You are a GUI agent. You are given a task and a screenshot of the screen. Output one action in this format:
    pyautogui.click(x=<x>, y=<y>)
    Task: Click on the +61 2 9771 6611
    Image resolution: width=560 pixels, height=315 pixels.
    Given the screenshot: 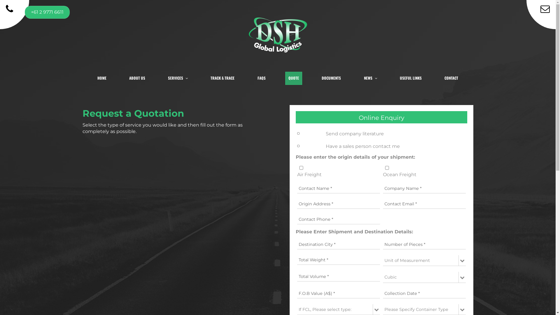 What is the action you would take?
    pyautogui.click(x=55, y=10)
    